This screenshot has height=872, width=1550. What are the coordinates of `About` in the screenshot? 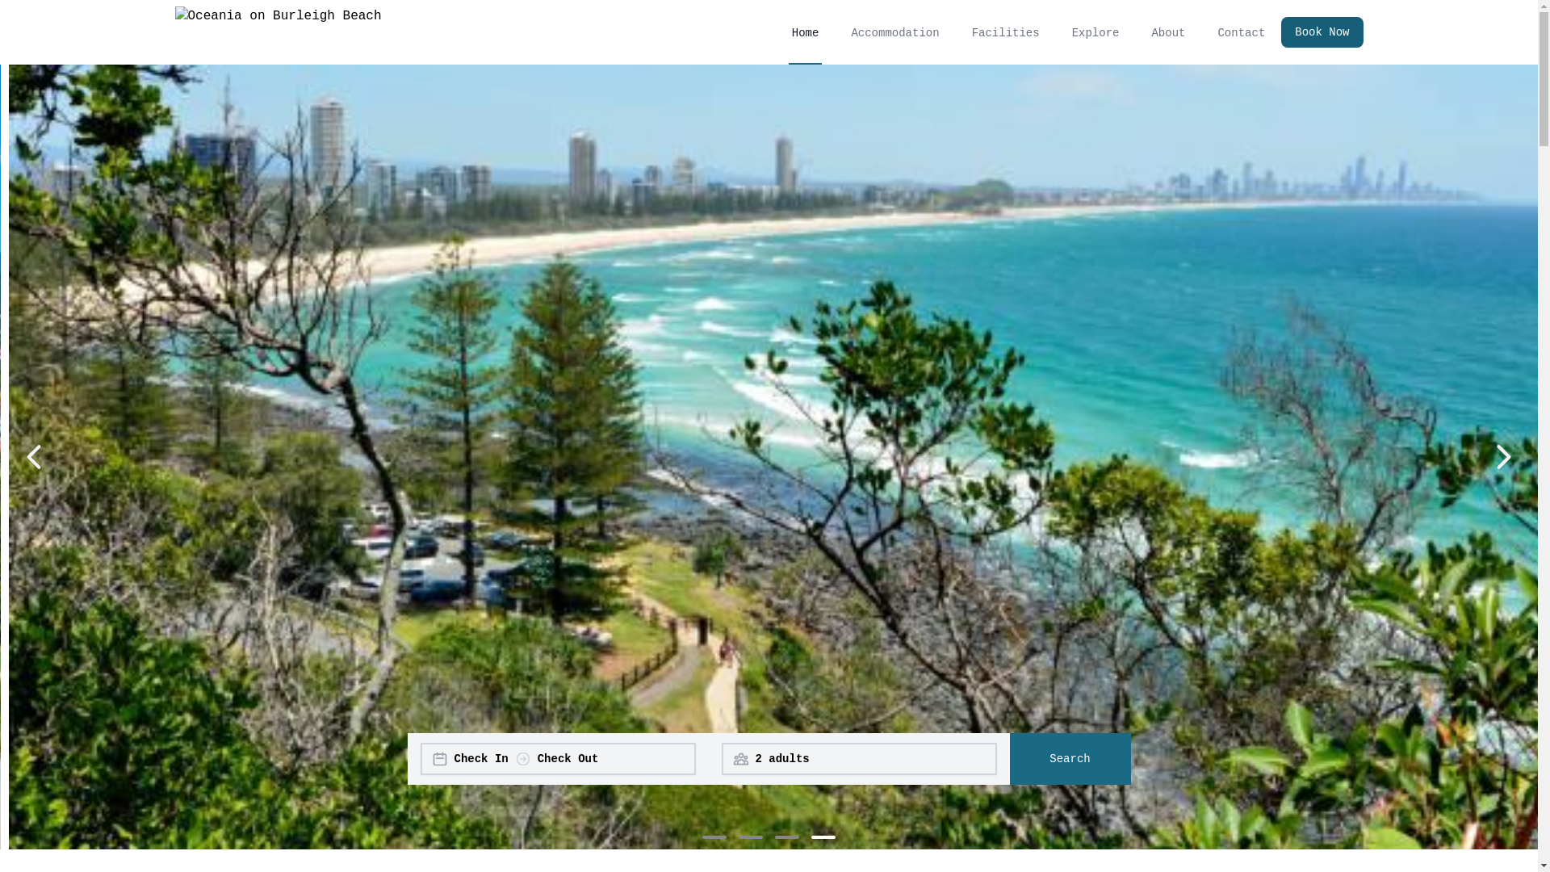 It's located at (1168, 32).